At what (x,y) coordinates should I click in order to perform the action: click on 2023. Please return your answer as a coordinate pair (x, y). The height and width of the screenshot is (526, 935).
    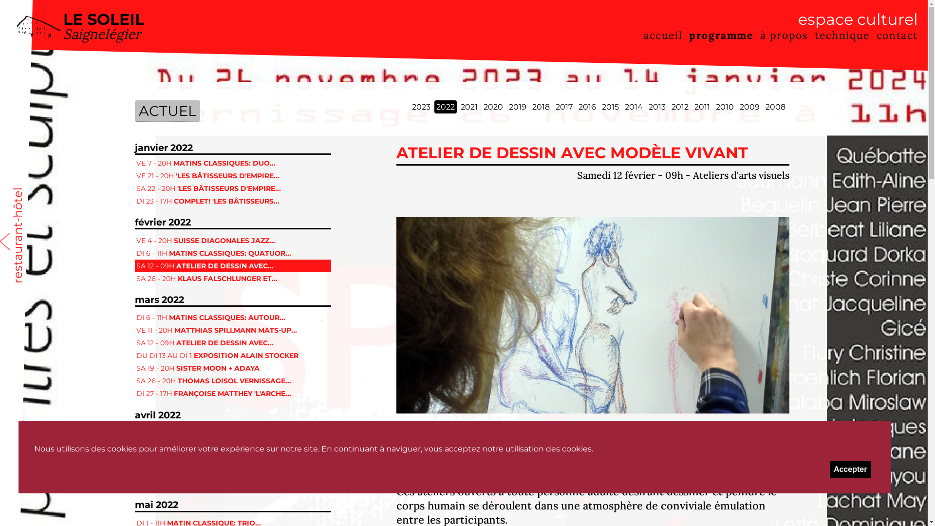
    Looking at the image, I should click on (421, 107).